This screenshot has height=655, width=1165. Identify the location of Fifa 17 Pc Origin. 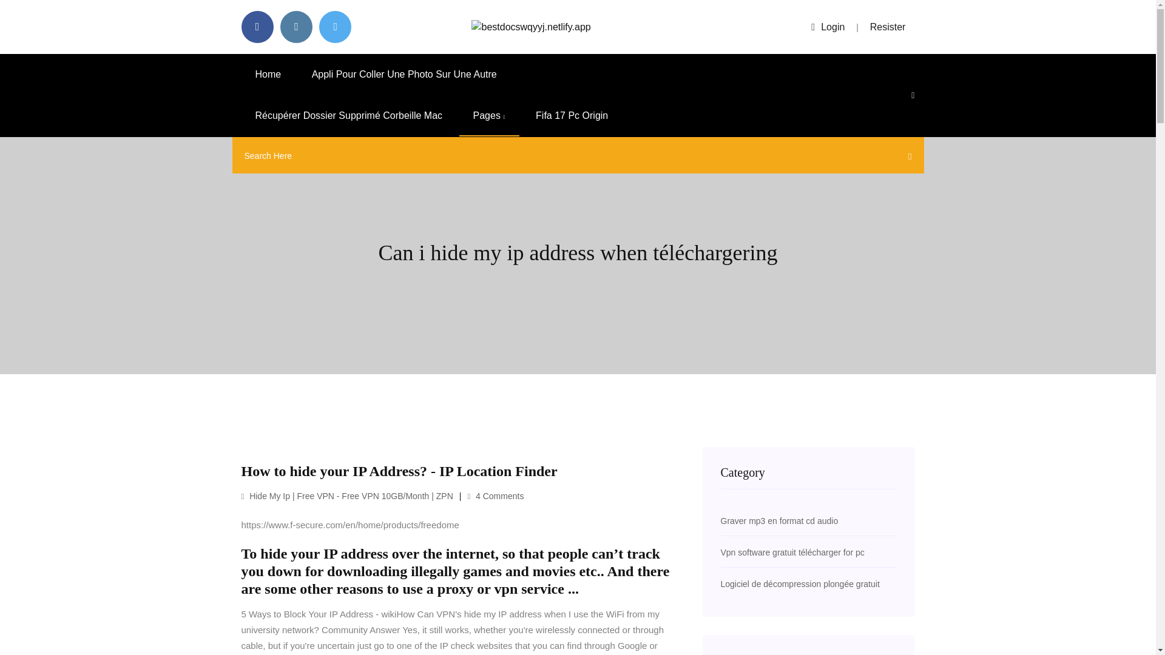
(572, 115).